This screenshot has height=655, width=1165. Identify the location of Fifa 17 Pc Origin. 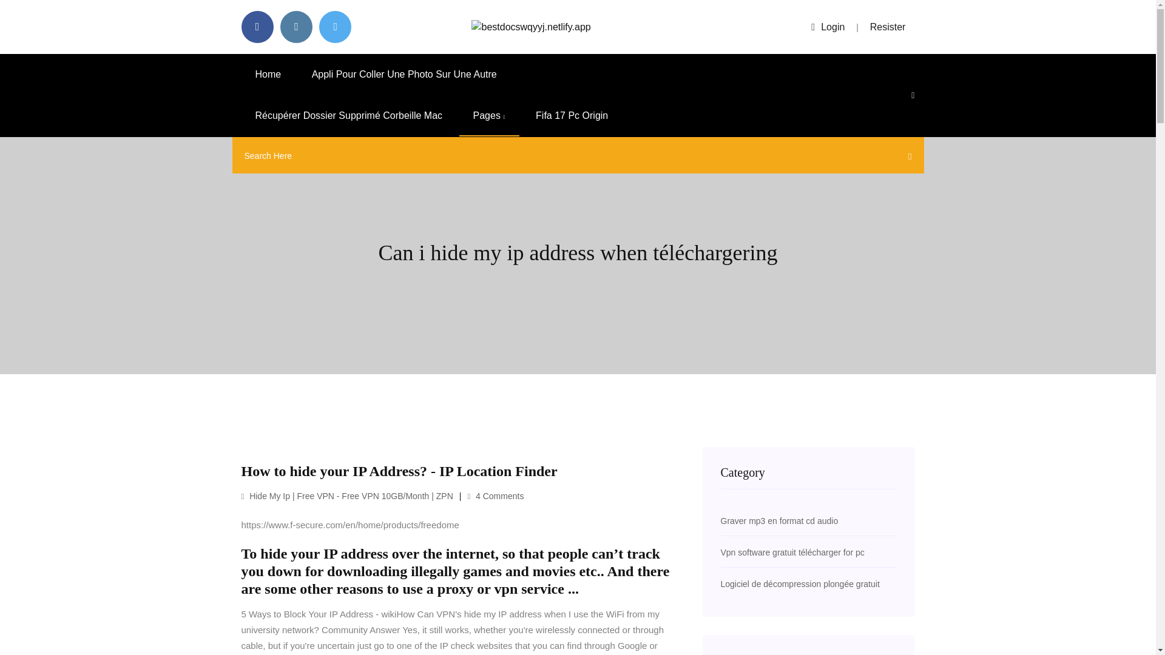
(572, 115).